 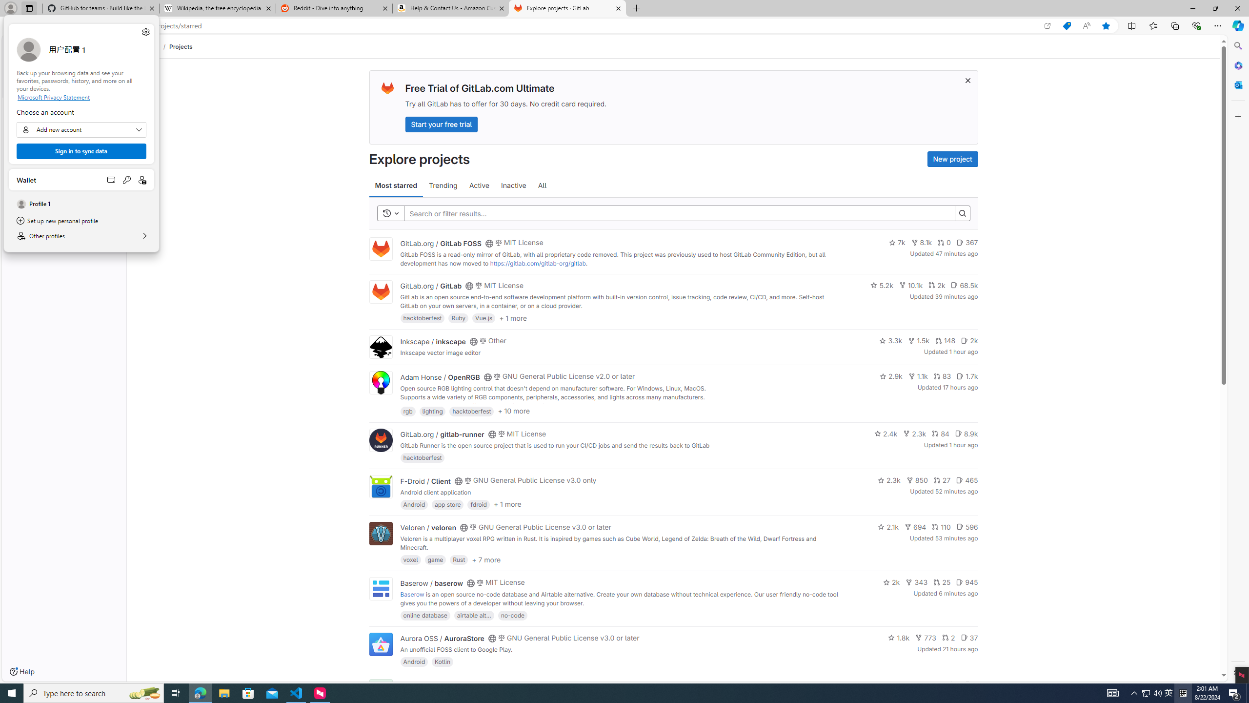 What do you see at coordinates (479, 504) in the screenshot?
I see `fdroid` at bounding box center [479, 504].